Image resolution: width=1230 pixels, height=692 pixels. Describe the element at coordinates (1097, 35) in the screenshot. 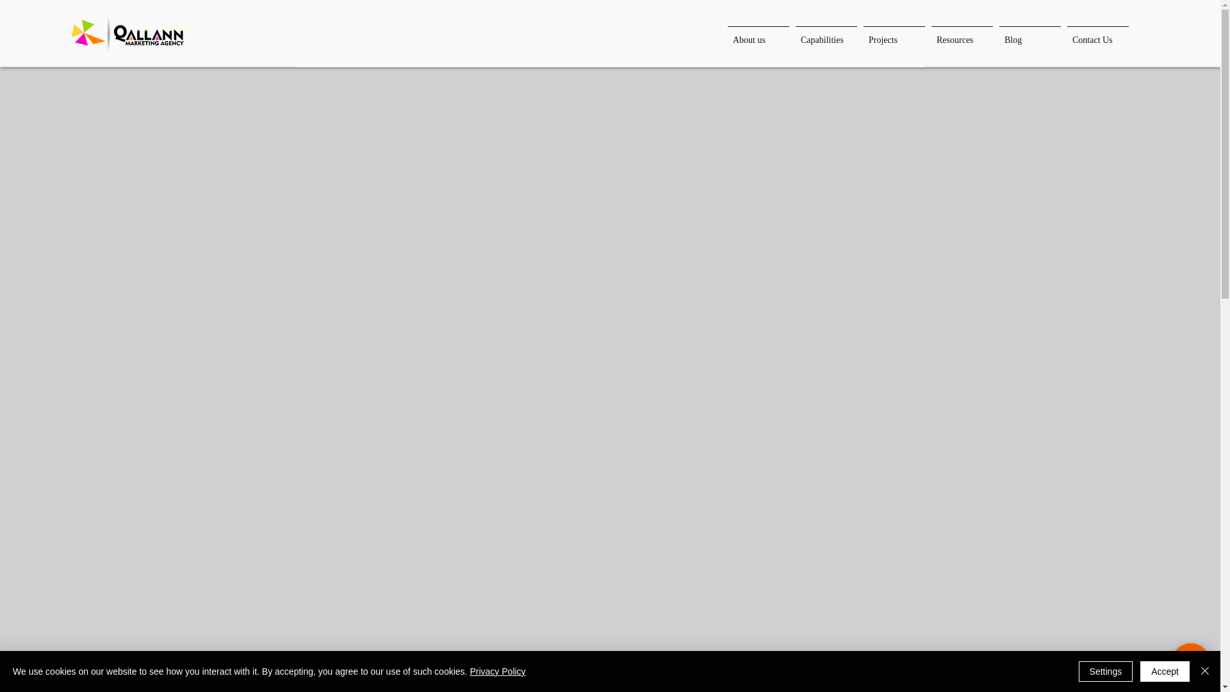

I see `Contact Us` at that location.